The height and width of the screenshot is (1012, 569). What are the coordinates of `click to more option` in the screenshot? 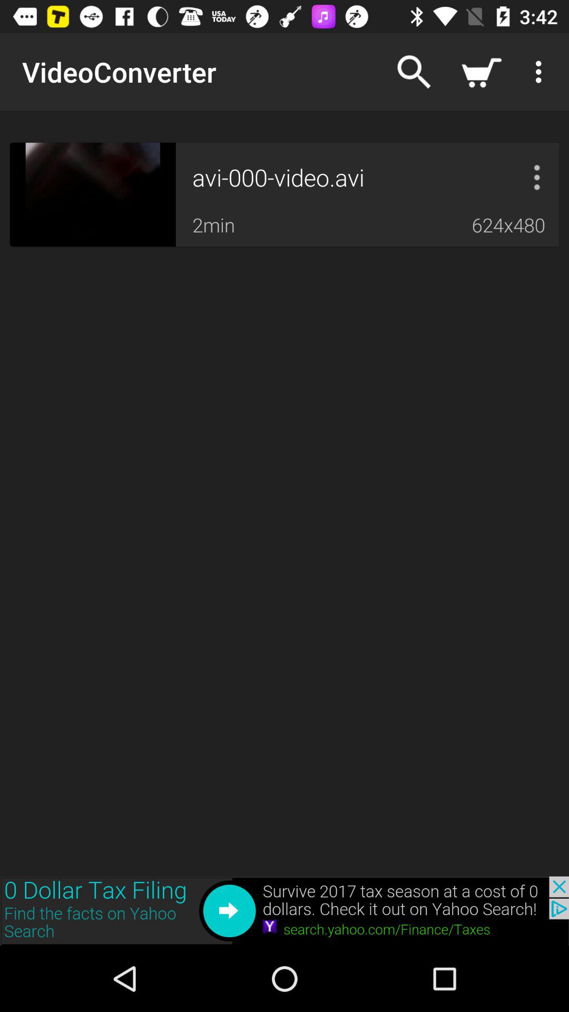 It's located at (537, 177).